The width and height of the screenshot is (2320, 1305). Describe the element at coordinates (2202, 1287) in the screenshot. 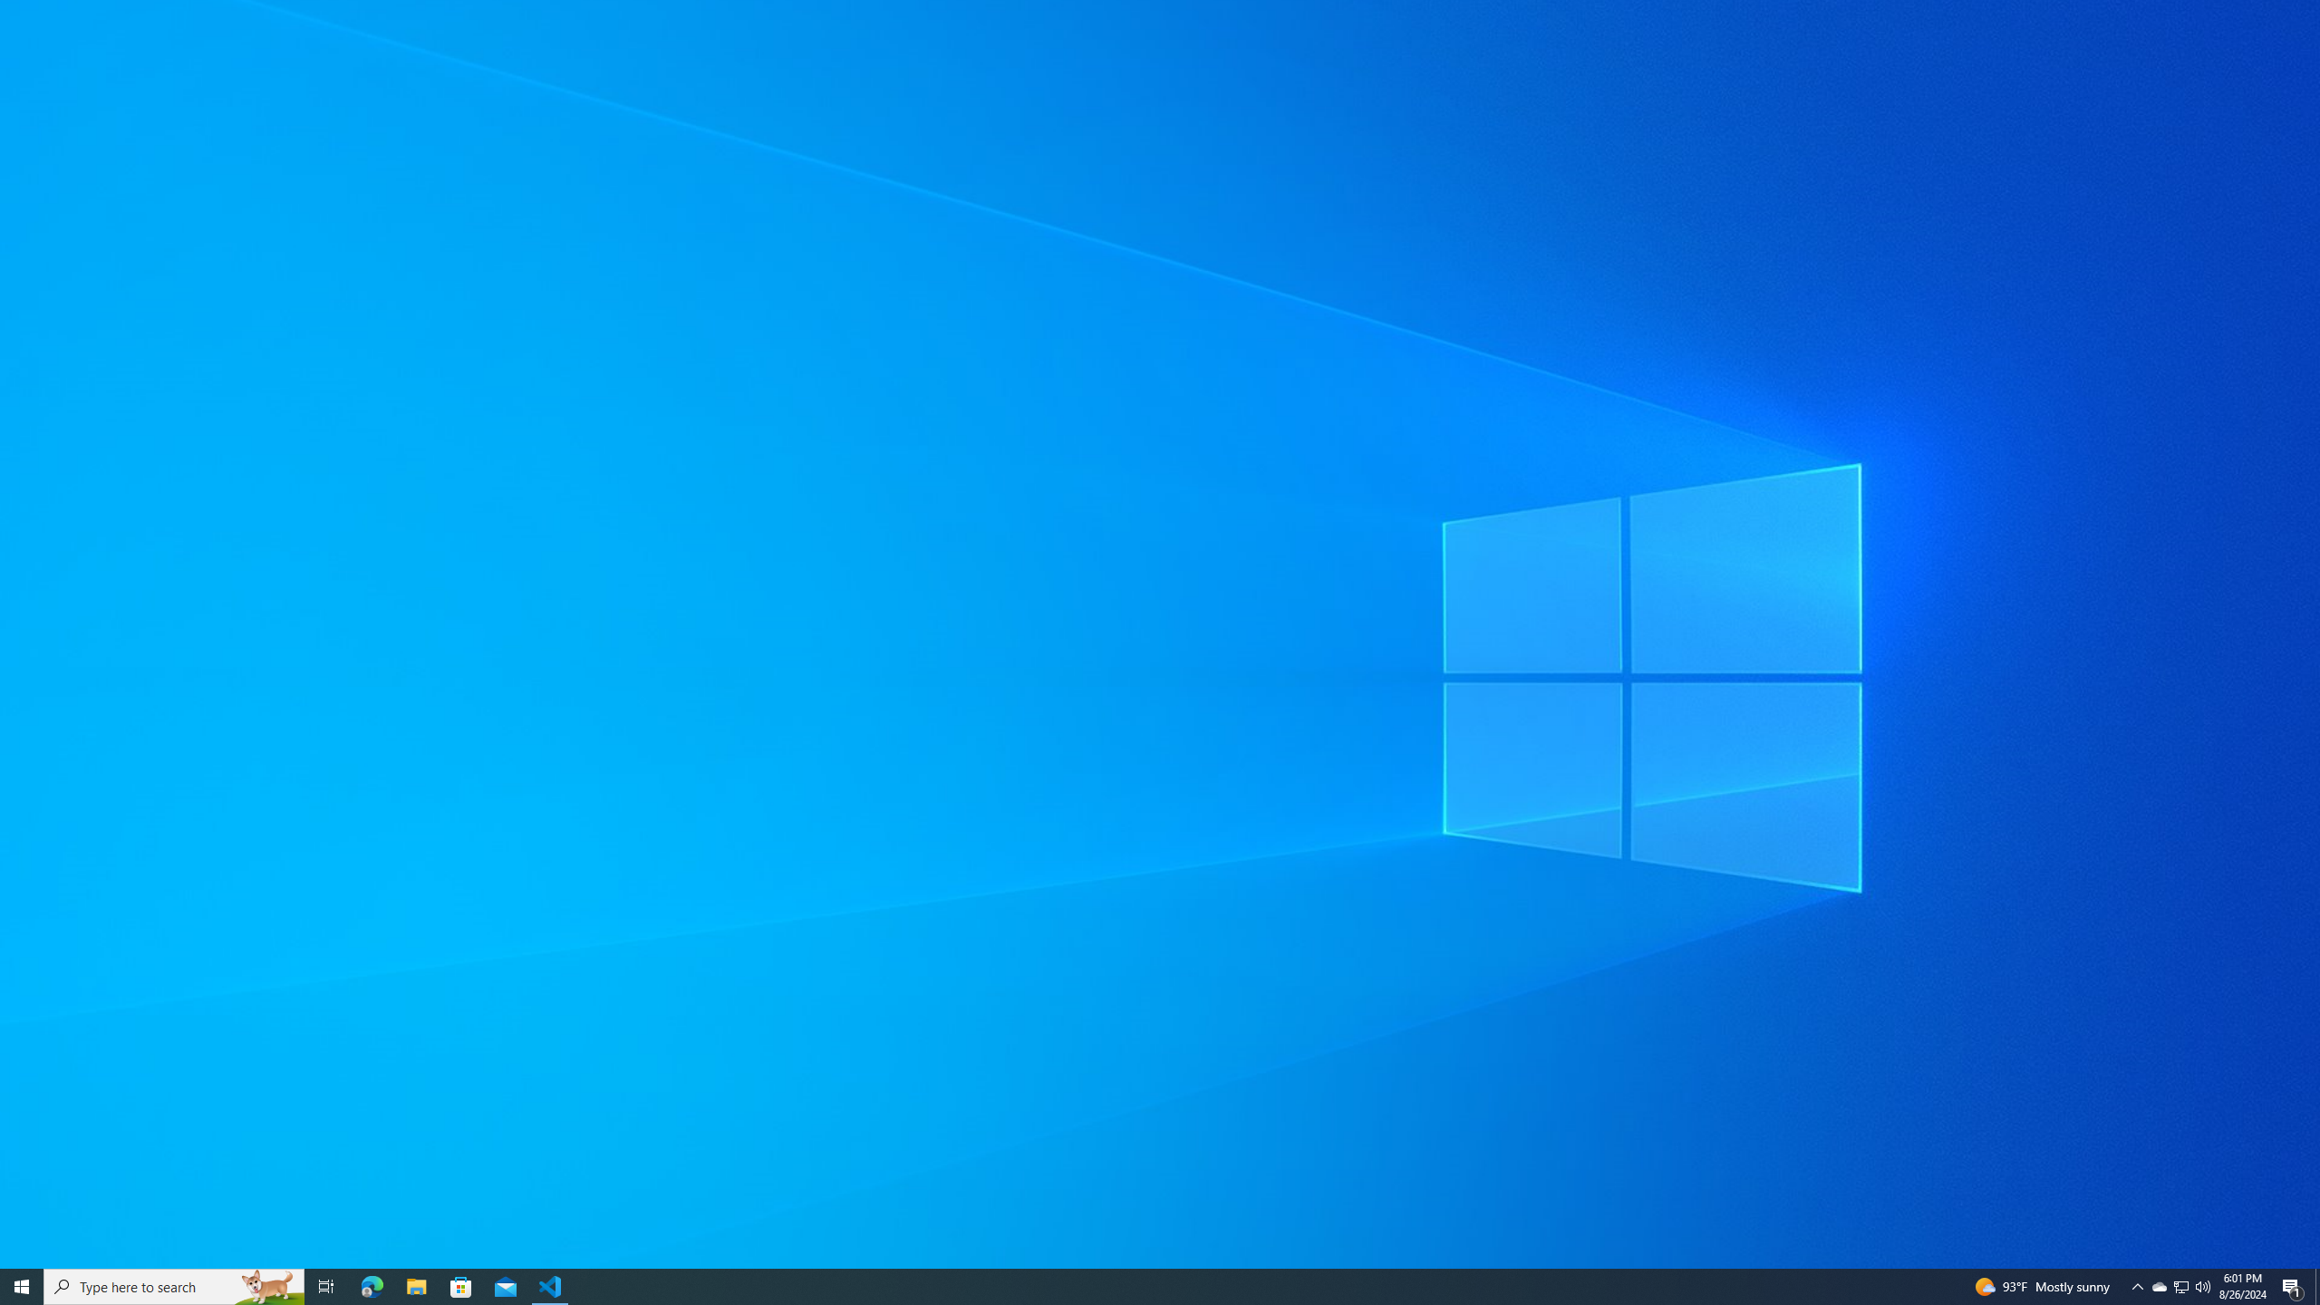

I see `Q2790: 100%` at that location.